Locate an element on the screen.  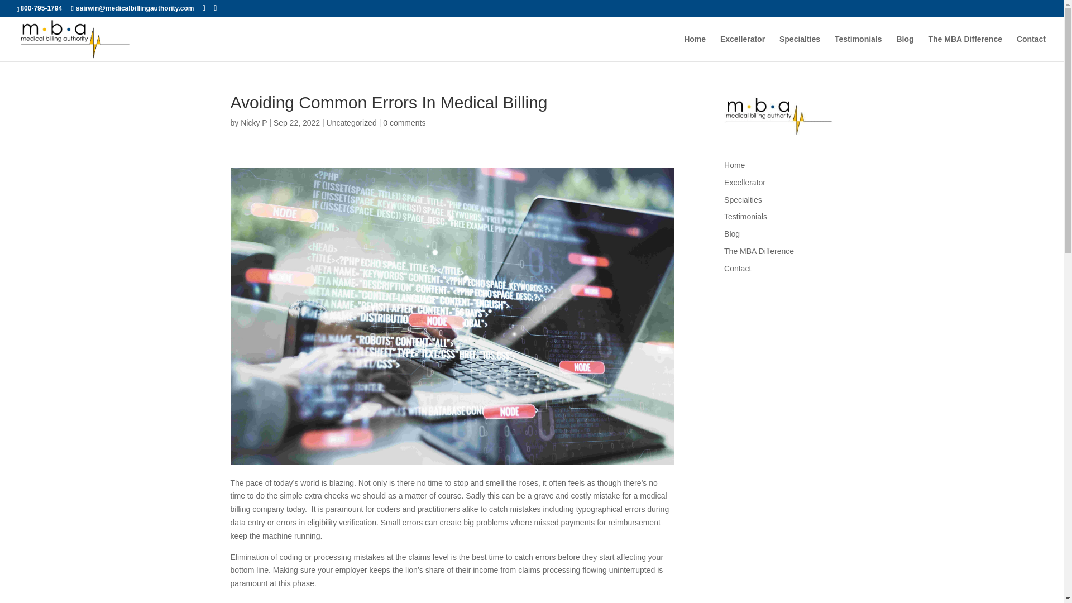
Home is located at coordinates (735, 165).